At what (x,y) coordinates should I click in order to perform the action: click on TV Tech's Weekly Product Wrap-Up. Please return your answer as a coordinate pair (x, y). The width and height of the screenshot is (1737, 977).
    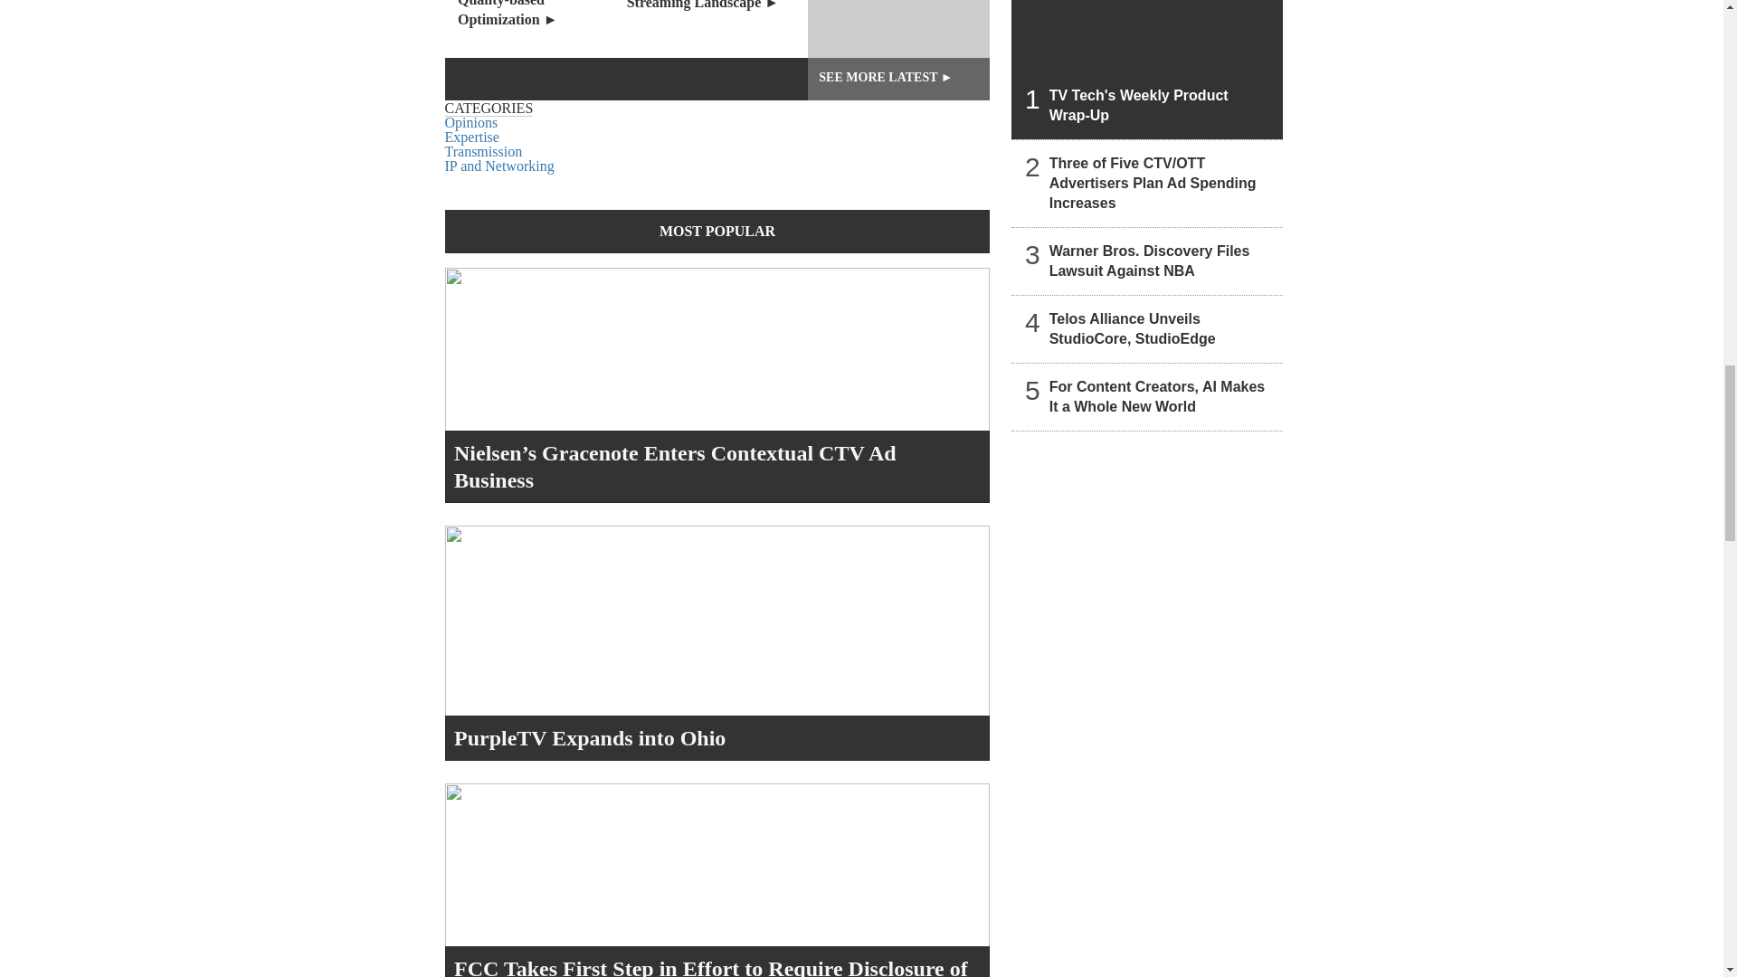
    Looking at the image, I should click on (898, 29).